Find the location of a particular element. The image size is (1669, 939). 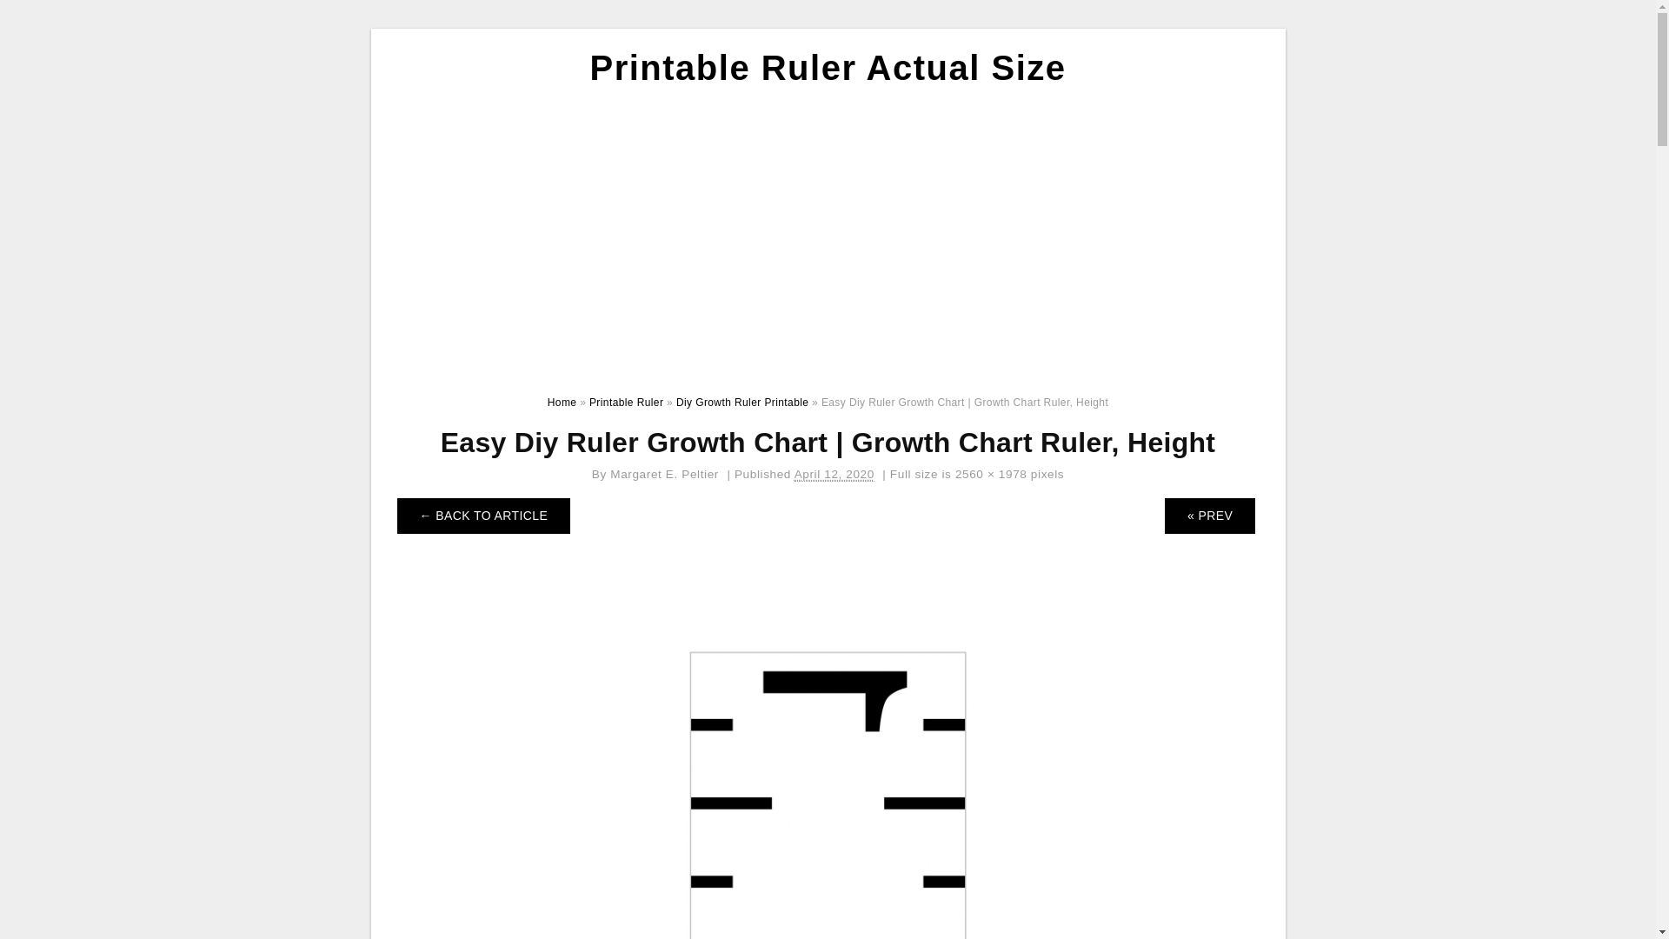

Diy Growth Ruler Printable is located at coordinates (741, 402).